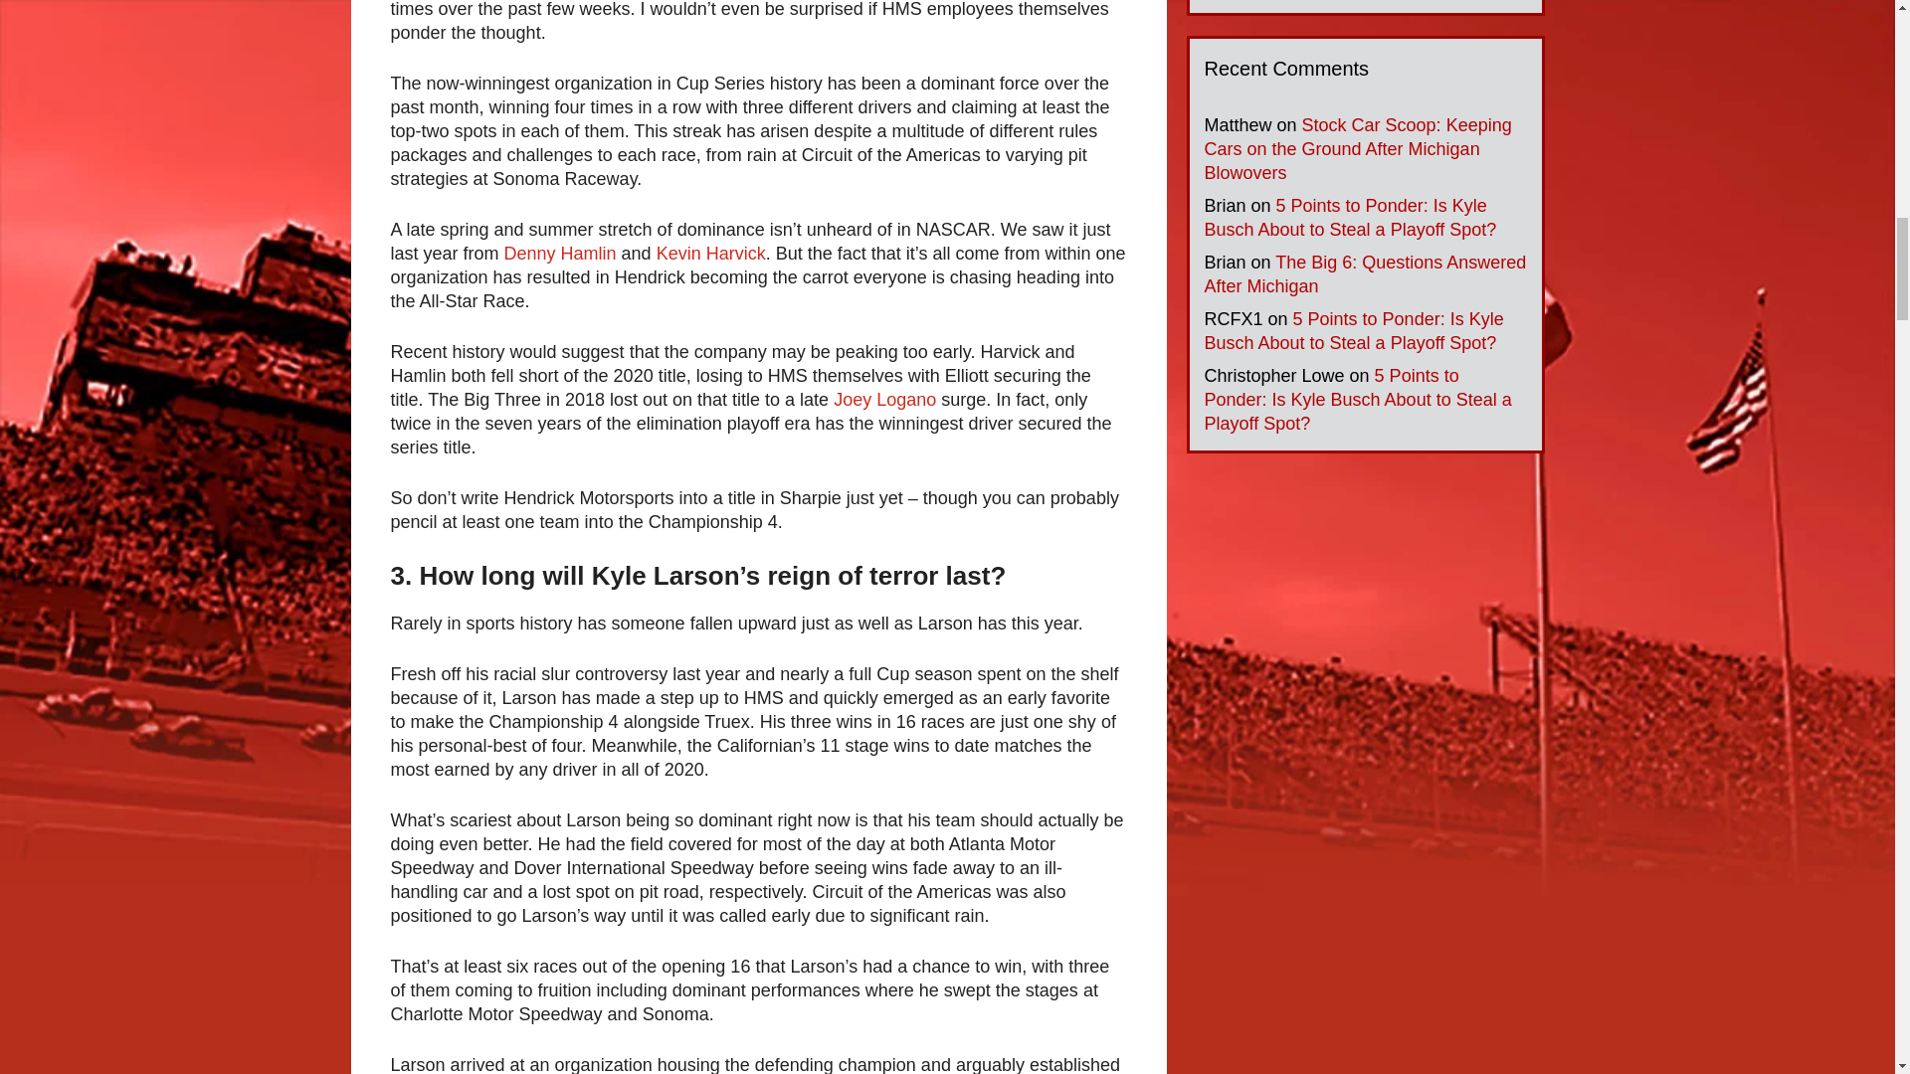 This screenshot has height=1074, width=1910. I want to click on Denny Hamlin, so click(560, 253).